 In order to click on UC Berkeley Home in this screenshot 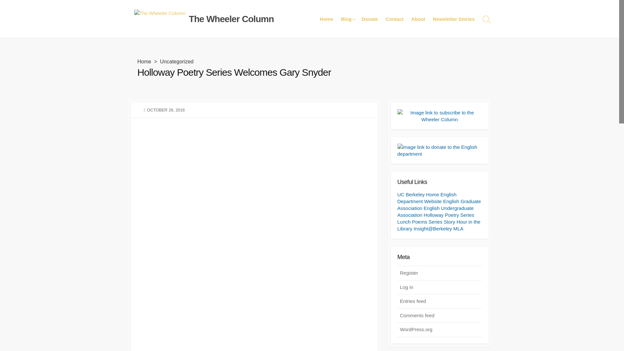, I will do `click(418, 194)`.